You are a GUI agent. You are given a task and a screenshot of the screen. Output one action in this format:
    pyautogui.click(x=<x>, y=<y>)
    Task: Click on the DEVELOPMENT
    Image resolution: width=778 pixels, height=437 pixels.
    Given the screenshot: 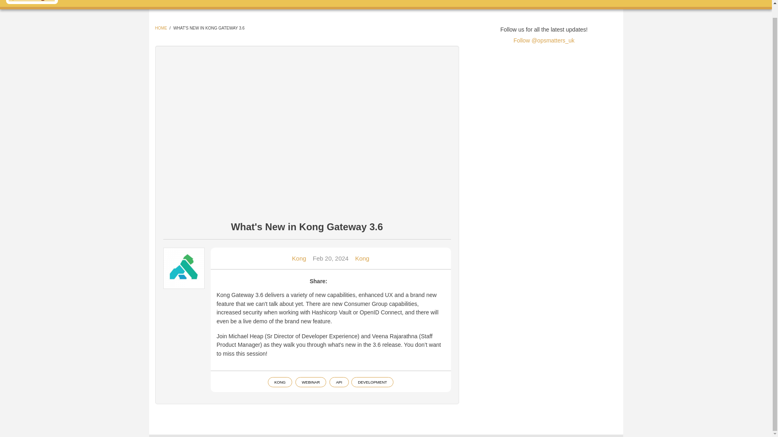 What is the action you would take?
    pyautogui.click(x=177, y=3)
    